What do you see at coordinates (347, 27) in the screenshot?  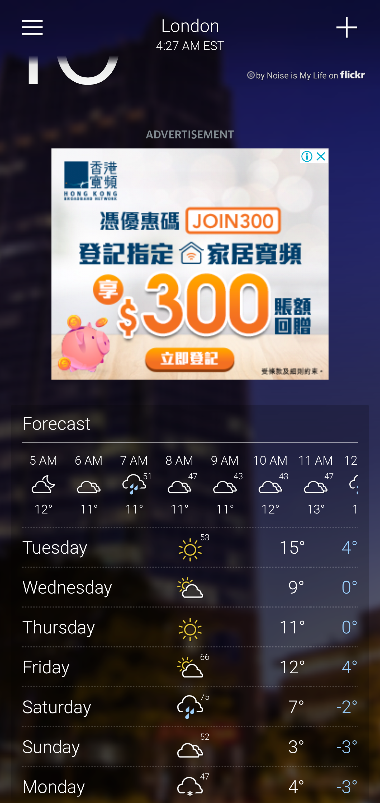 I see `Add City` at bounding box center [347, 27].